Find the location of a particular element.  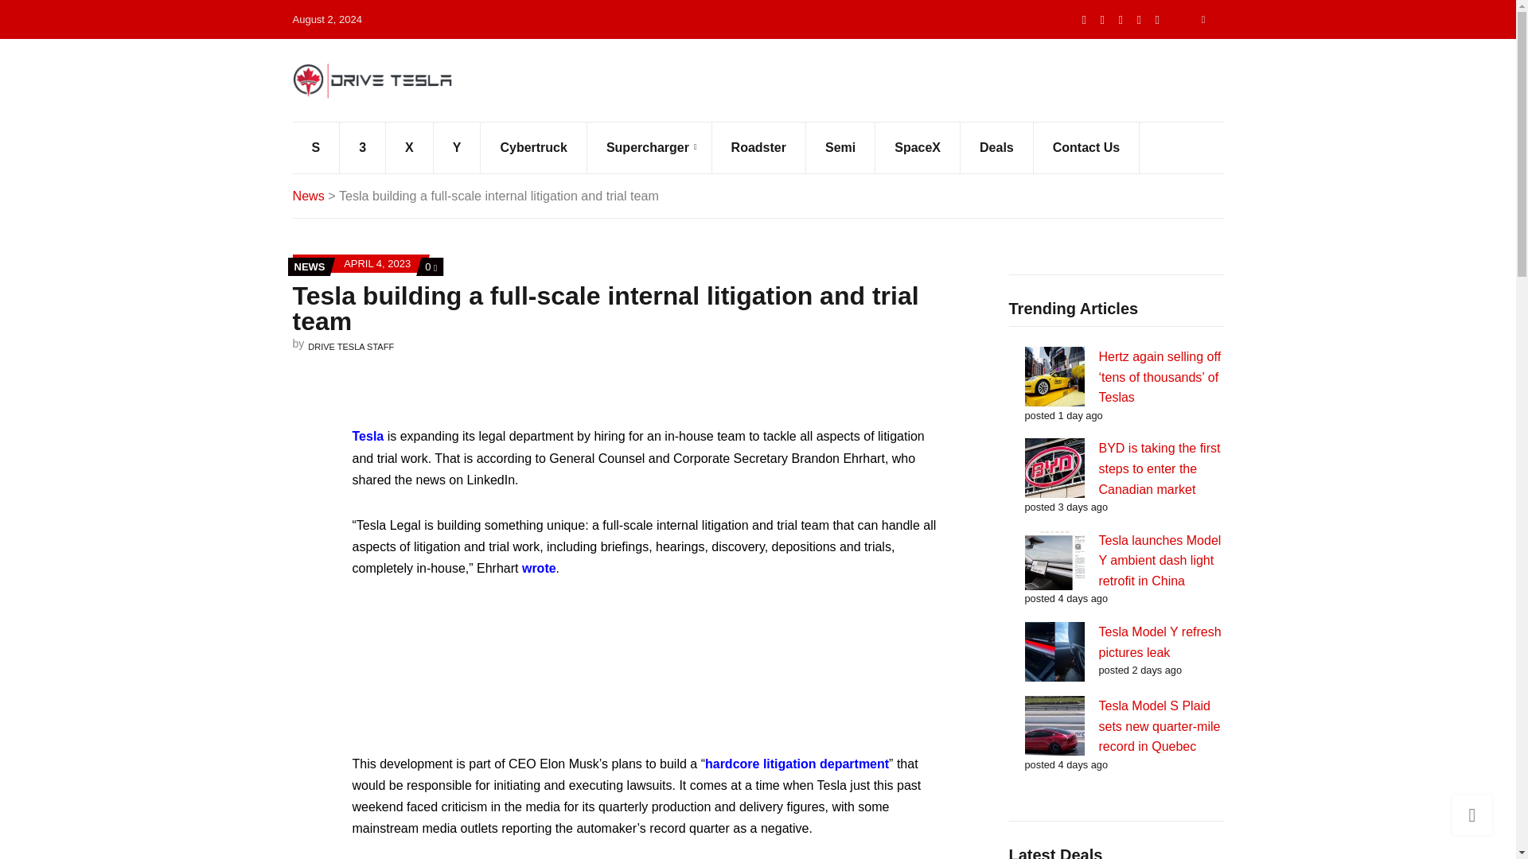

S is located at coordinates (317, 148).